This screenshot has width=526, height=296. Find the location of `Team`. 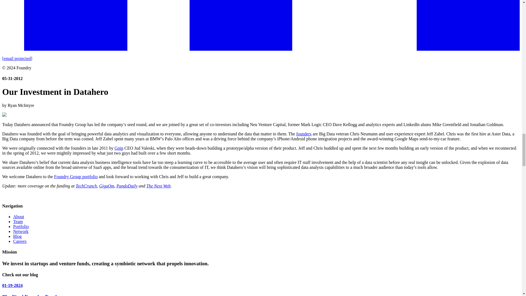

Team is located at coordinates (18, 221).